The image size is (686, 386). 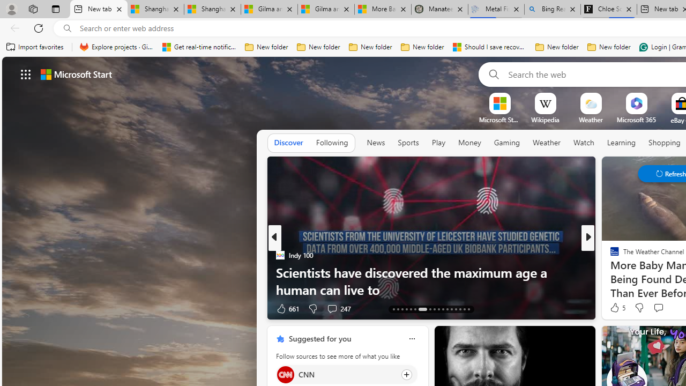 What do you see at coordinates (661, 309) in the screenshot?
I see `View comments 6 Comment` at bounding box center [661, 309].